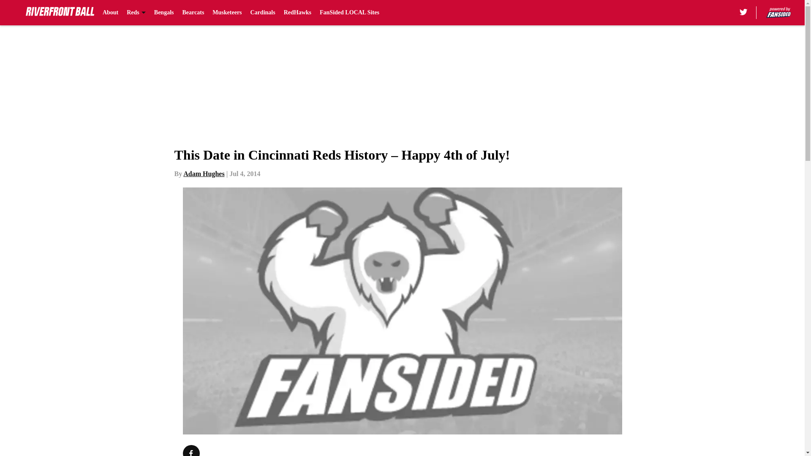  What do you see at coordinates (204, 174) in the screenshot?
I see `Adam Hughes` at bounding box center [204, 174].